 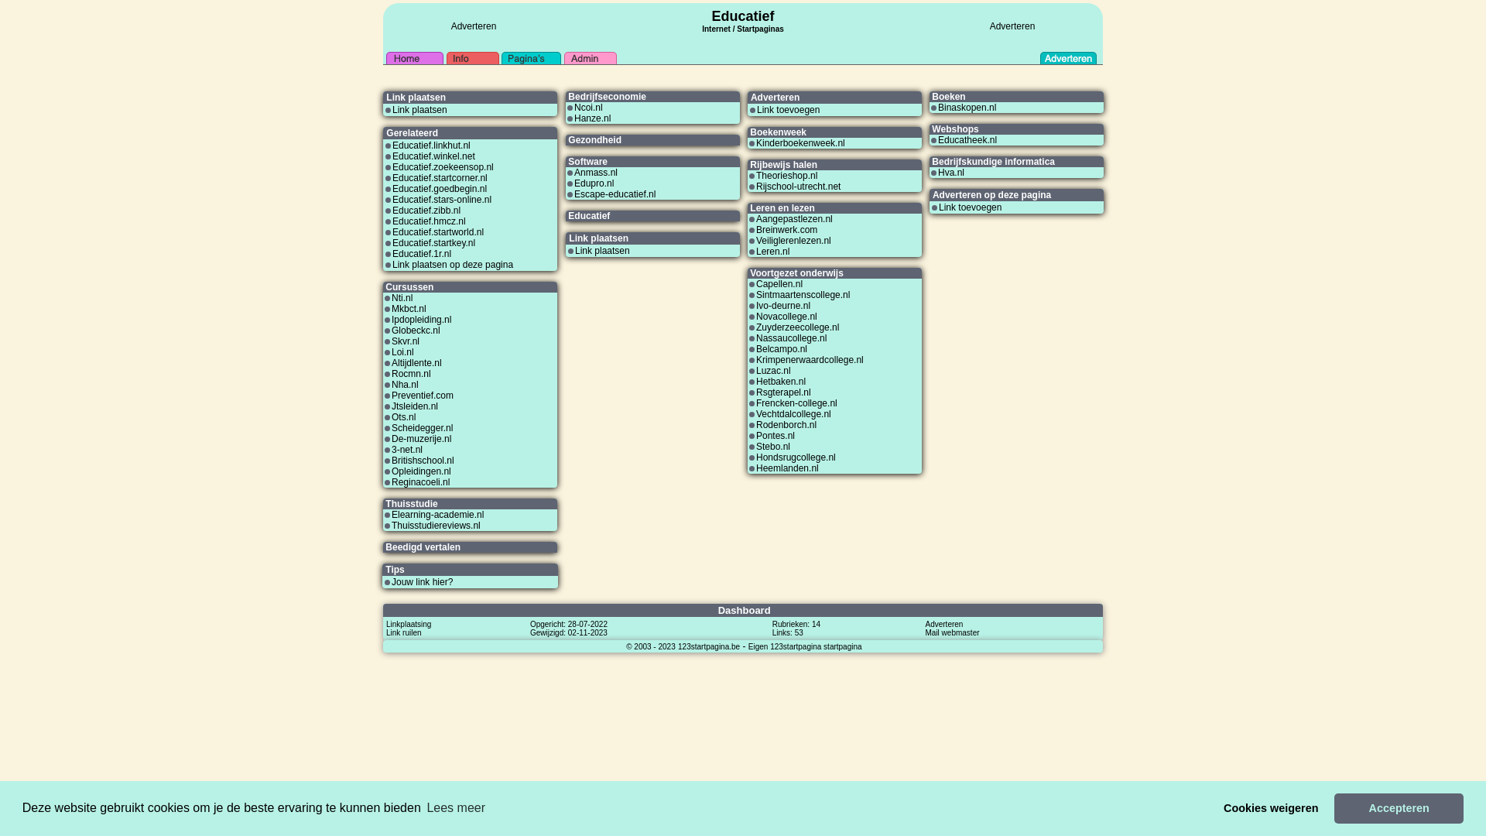 I want to click on Hetbaken.nl, so click(x=781, y=382).